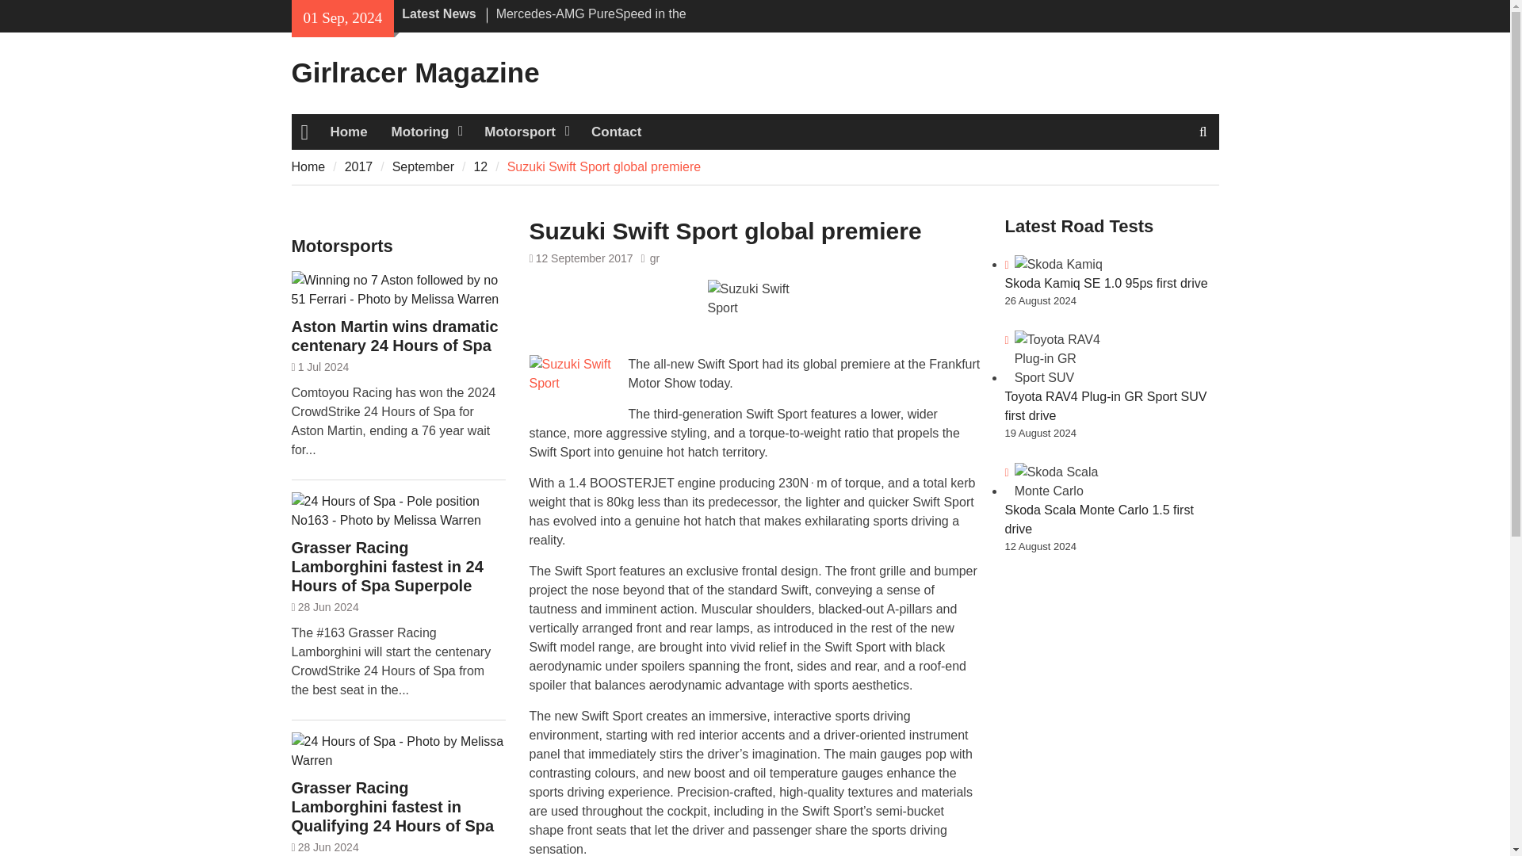  I want to click on Contact, so click(616, 132).